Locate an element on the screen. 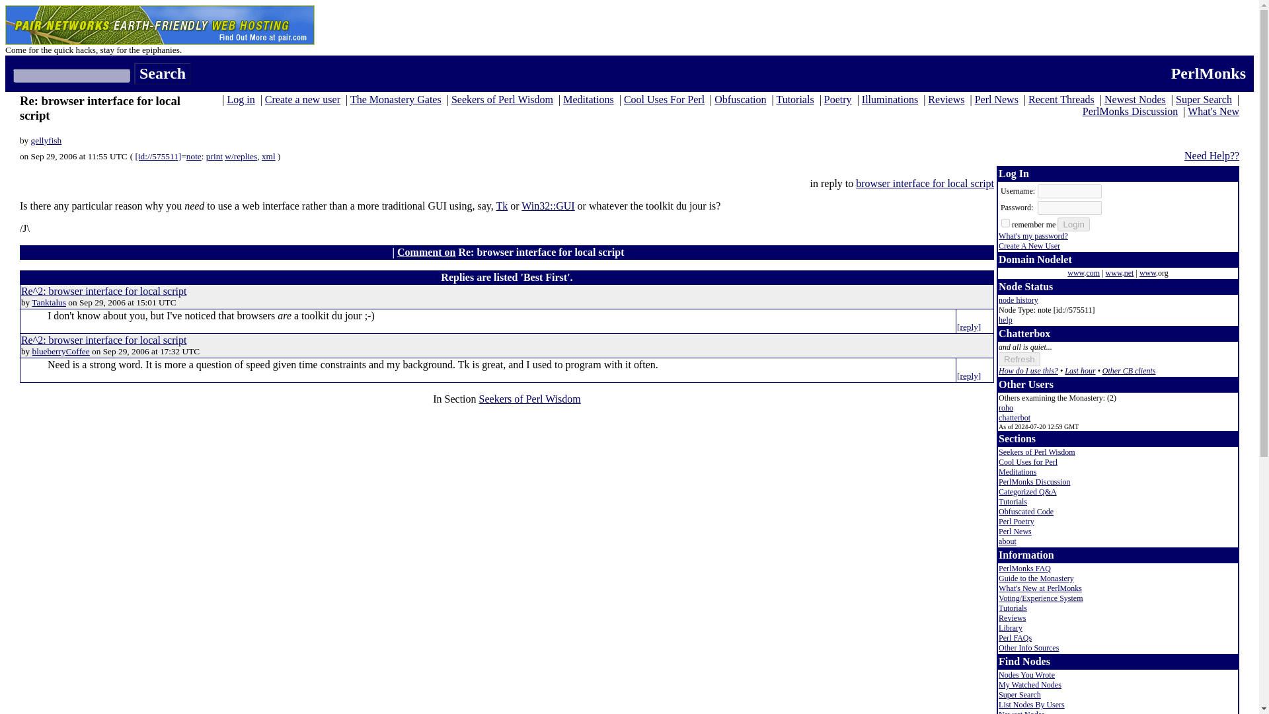 The image size is (1269, 714). Tutorials is located at coordinates (794, 99).